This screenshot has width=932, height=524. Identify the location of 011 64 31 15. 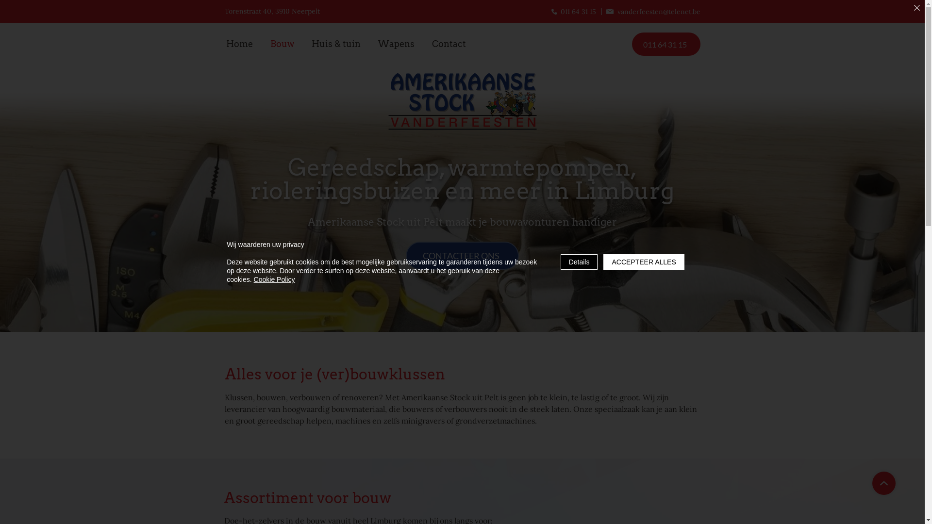
(574, 12).